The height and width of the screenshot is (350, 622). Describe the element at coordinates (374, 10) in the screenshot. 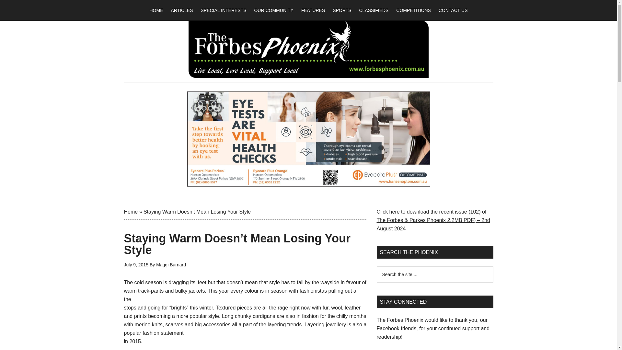

I see `CLASSIFIEDS` at that location.